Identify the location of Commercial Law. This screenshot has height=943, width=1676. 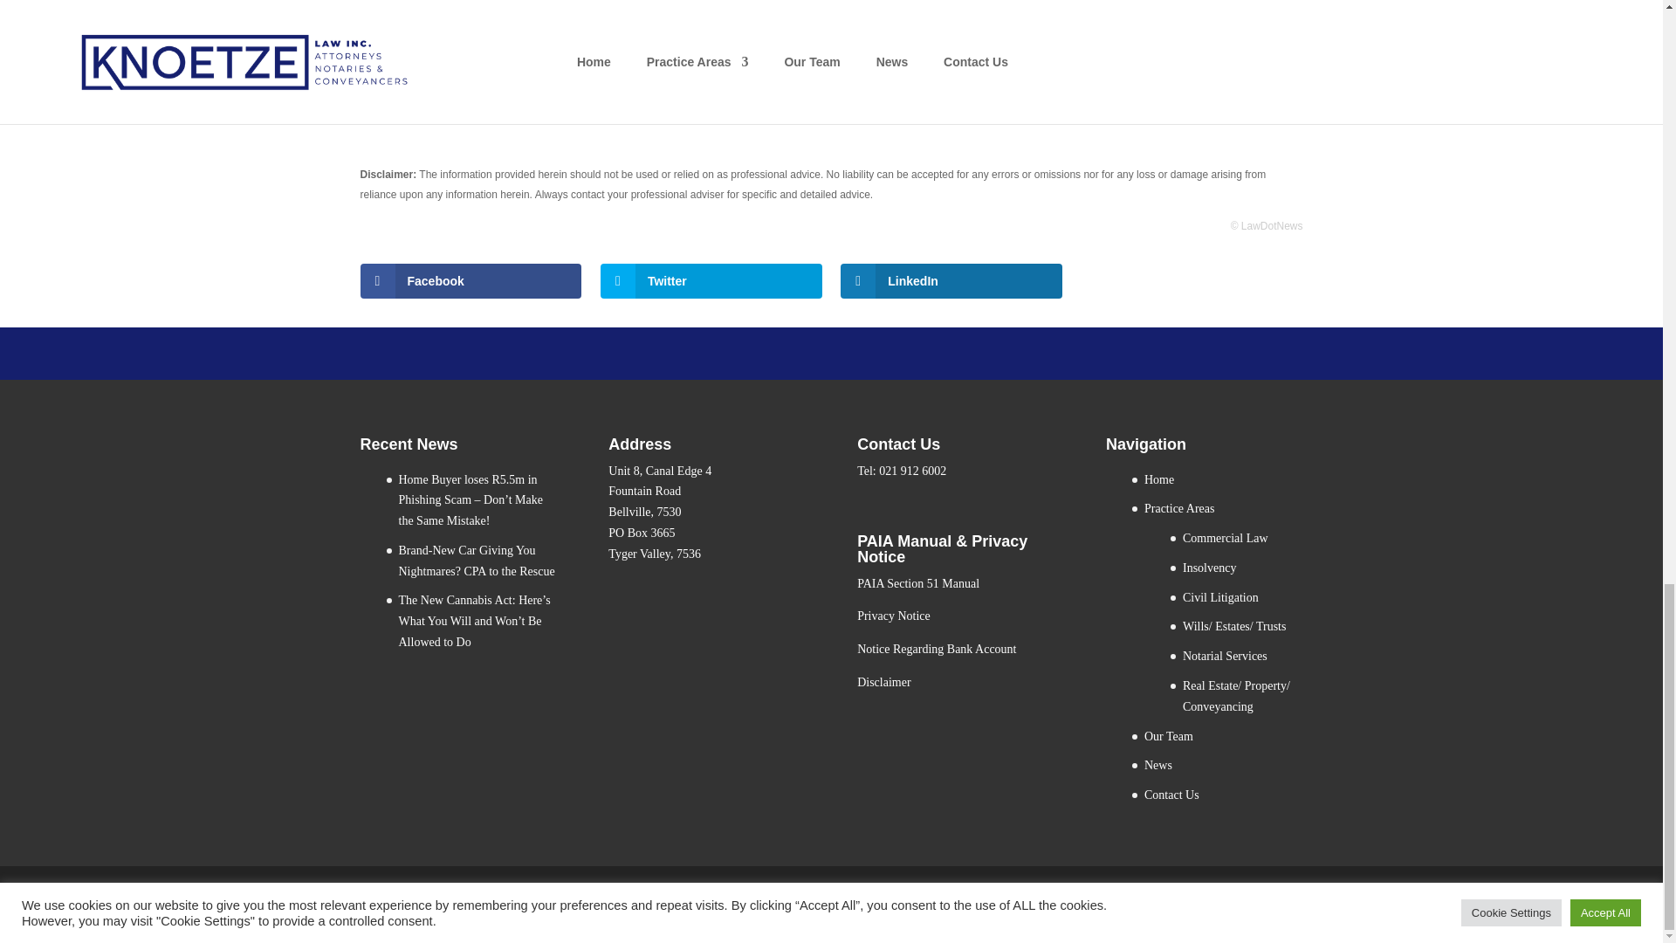
(1226, 538).